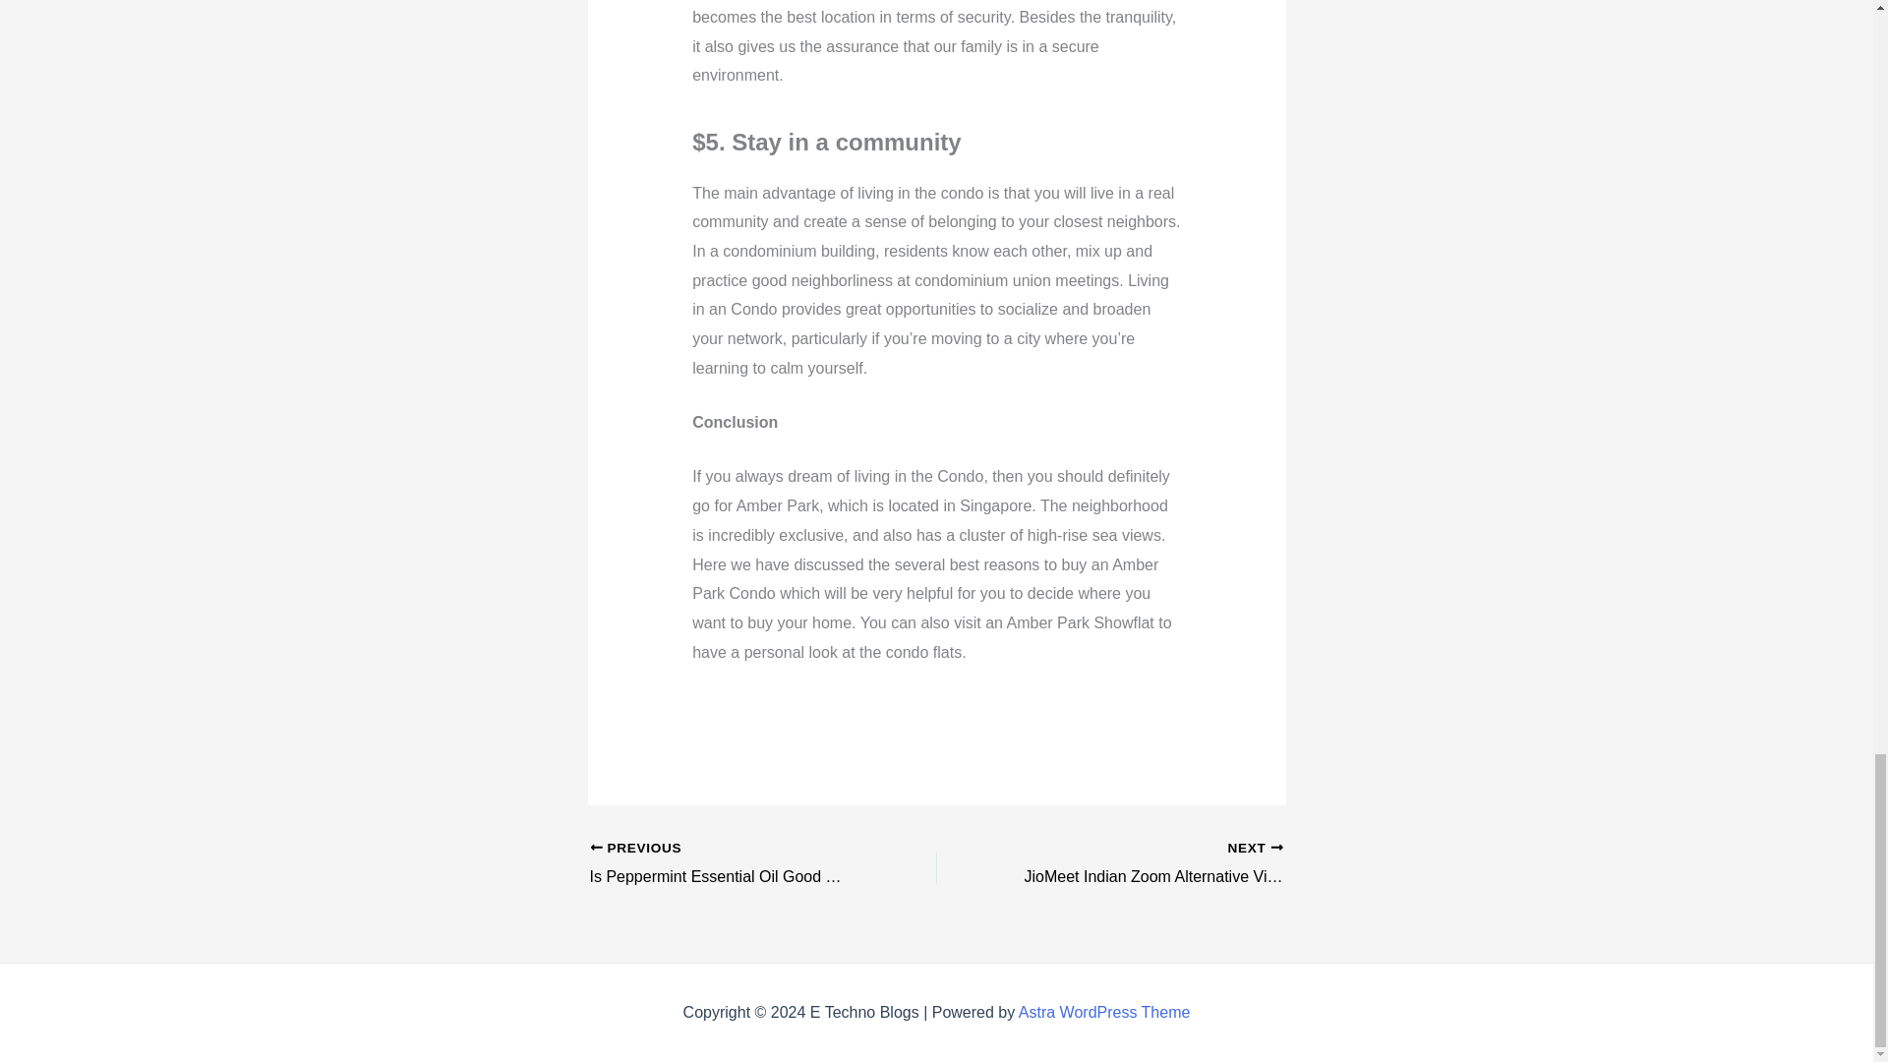 The height and width of the screenshot is (1062, 1888). What do you see at coordinates (729, 864) in the screenshot?
I see `Is Peppermint Essential Oil Good For Skin?` at bounding box center [729, 864].